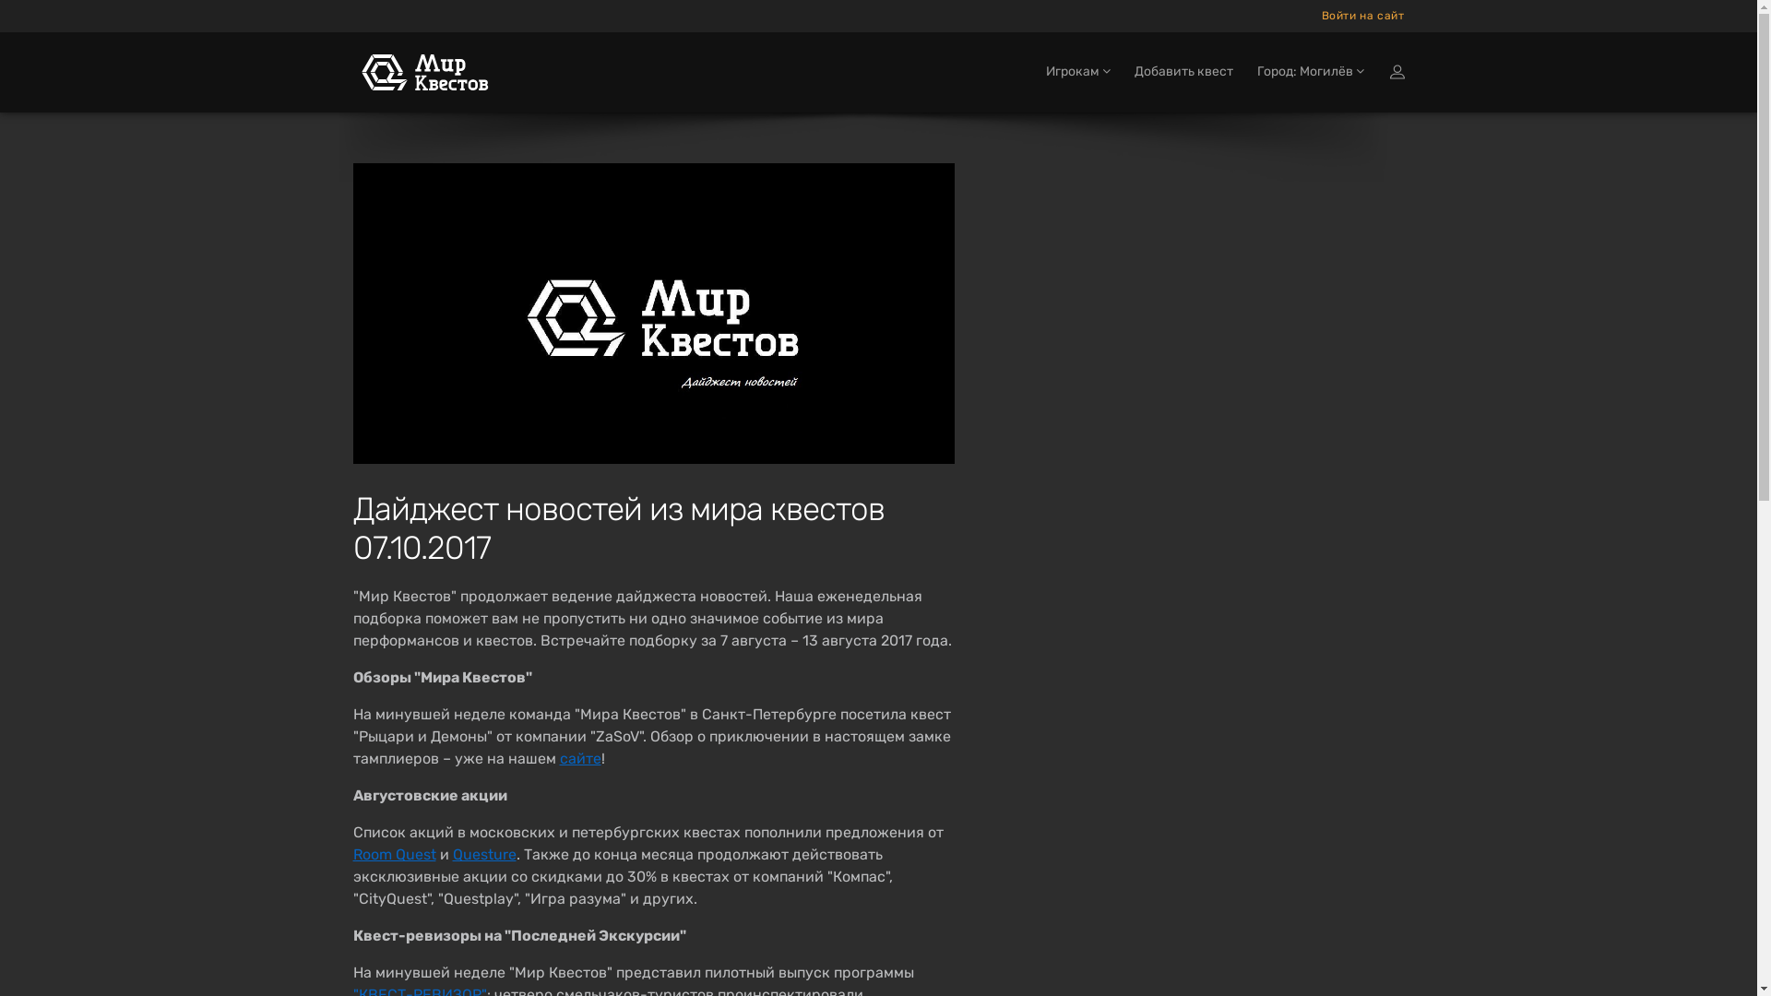 This screenshot has width=1771, height=996. What do you see at coordinates (394, 854) in the screenshot?
I see `Room Quest` at bounding box center [394, 854].